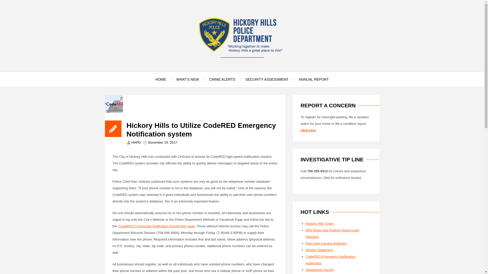 Image resolution: width=488 pixels, height=274 pixels. What do you see at coordinates (314, 79) in the screenshot?
I see `ANNUAL REPORT` at bounding box center [314, 79].